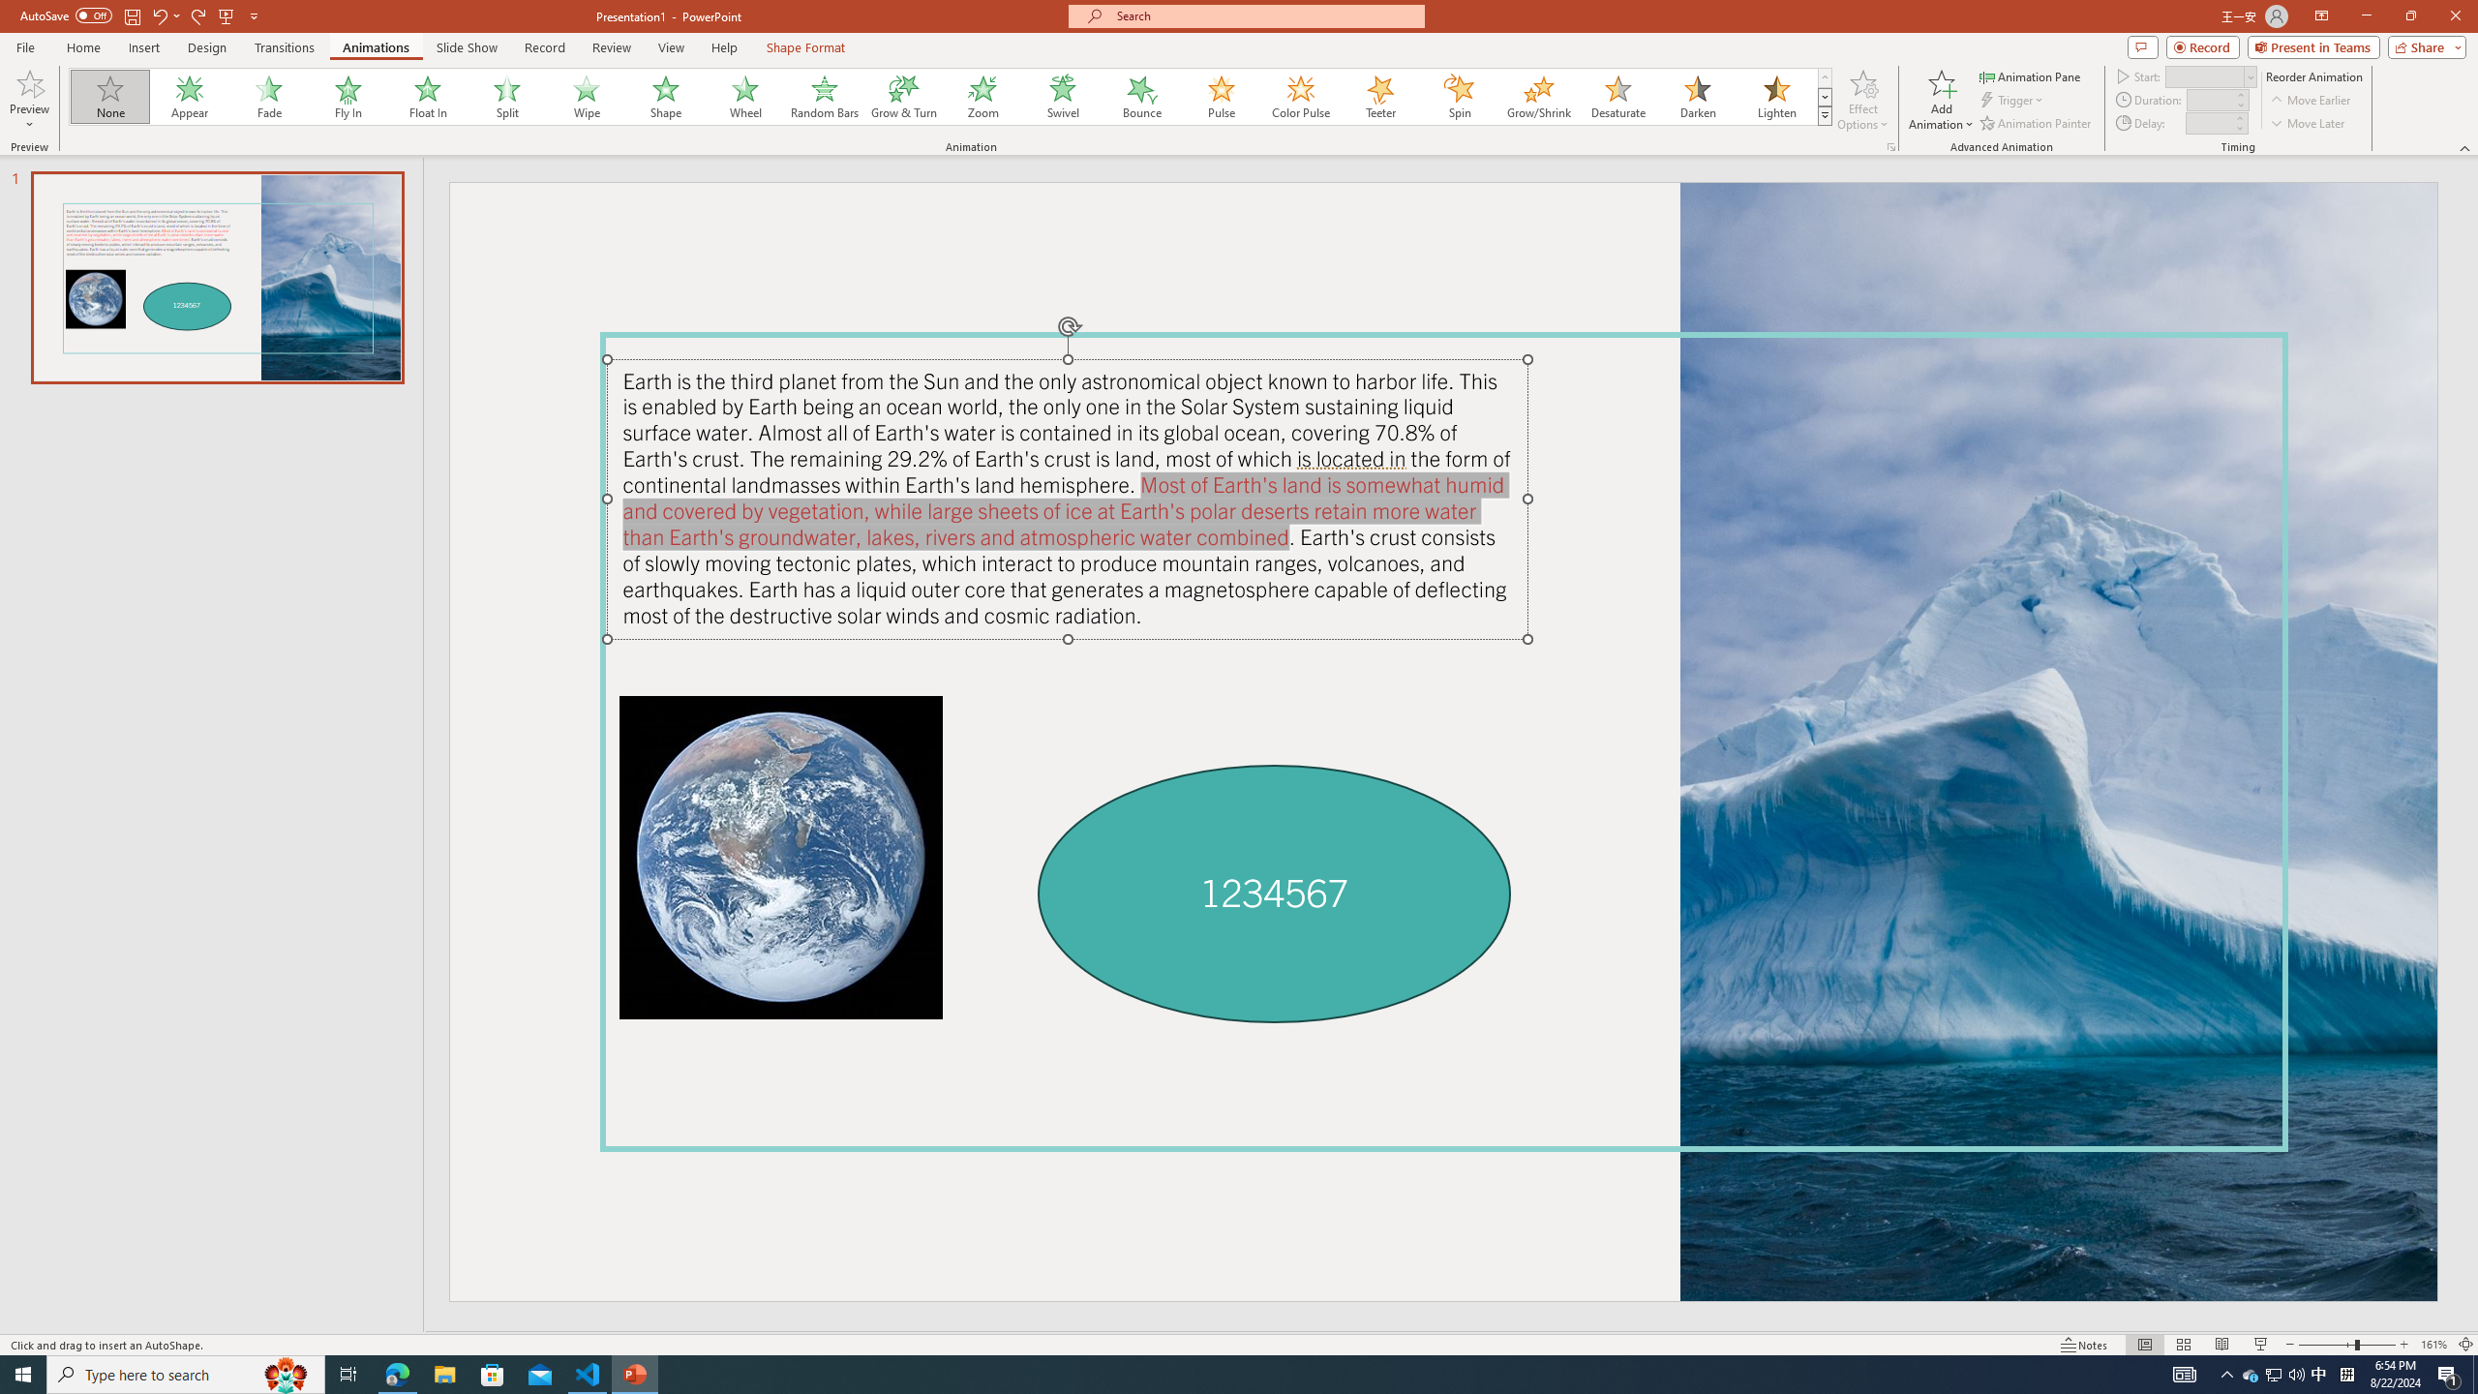 This screenshot has height=1394, width=2478. Describe the element at coordinates (2031, 76) in the screenshot. I see `Animation Pane` at that location.